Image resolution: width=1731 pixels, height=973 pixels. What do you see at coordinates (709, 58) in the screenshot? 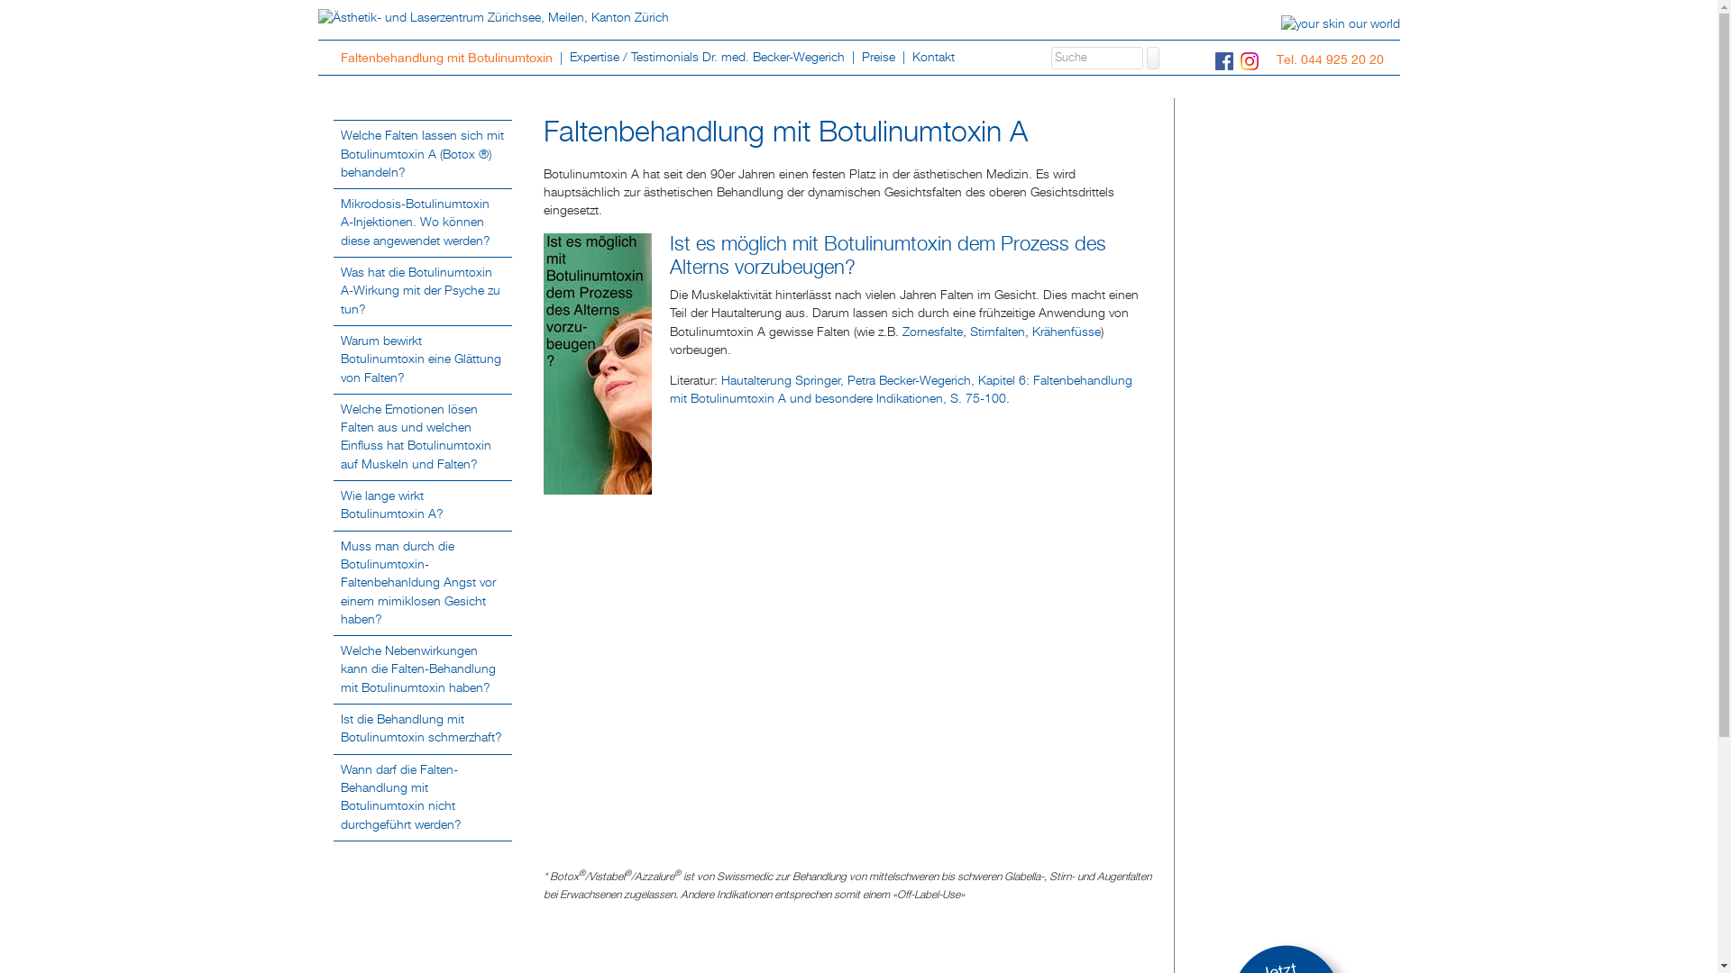
I see `Expertise / Testimonials Dr. med. Becker-Wegerich` at bounding box center [709, 58].